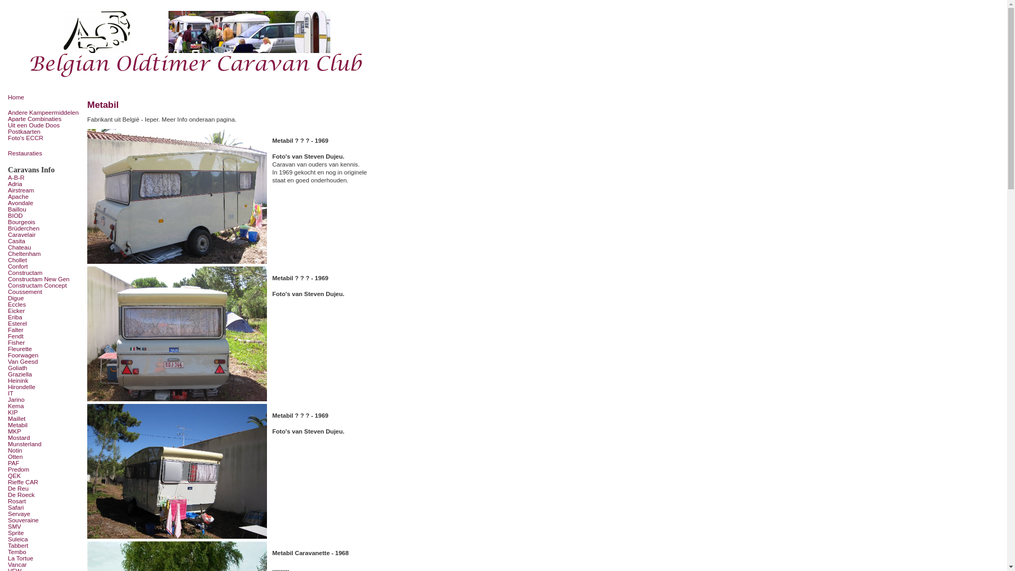 This screenshot has width=1015, height=571. I want to click on BIOD, so click(45, 216).